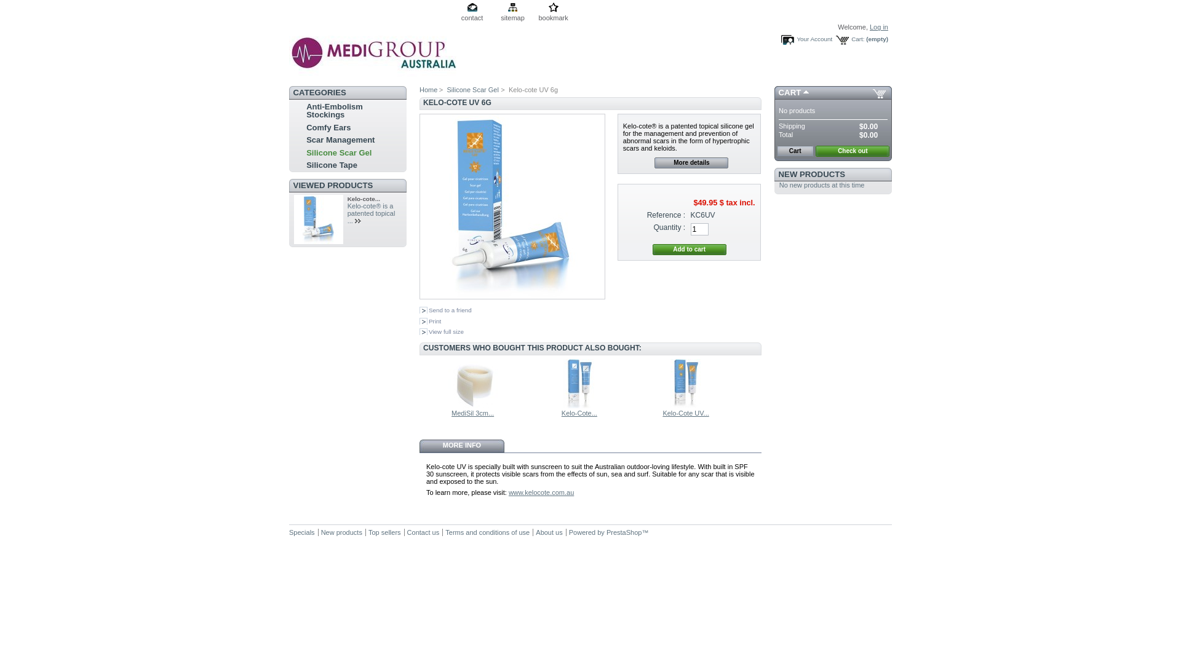  Describe the element at coordinates (472, 413) in the screenshot. I see `MediSil 3cm...` at that location.